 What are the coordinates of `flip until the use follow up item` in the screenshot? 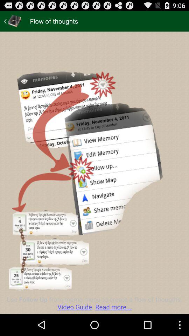 It's located at (94, 303).